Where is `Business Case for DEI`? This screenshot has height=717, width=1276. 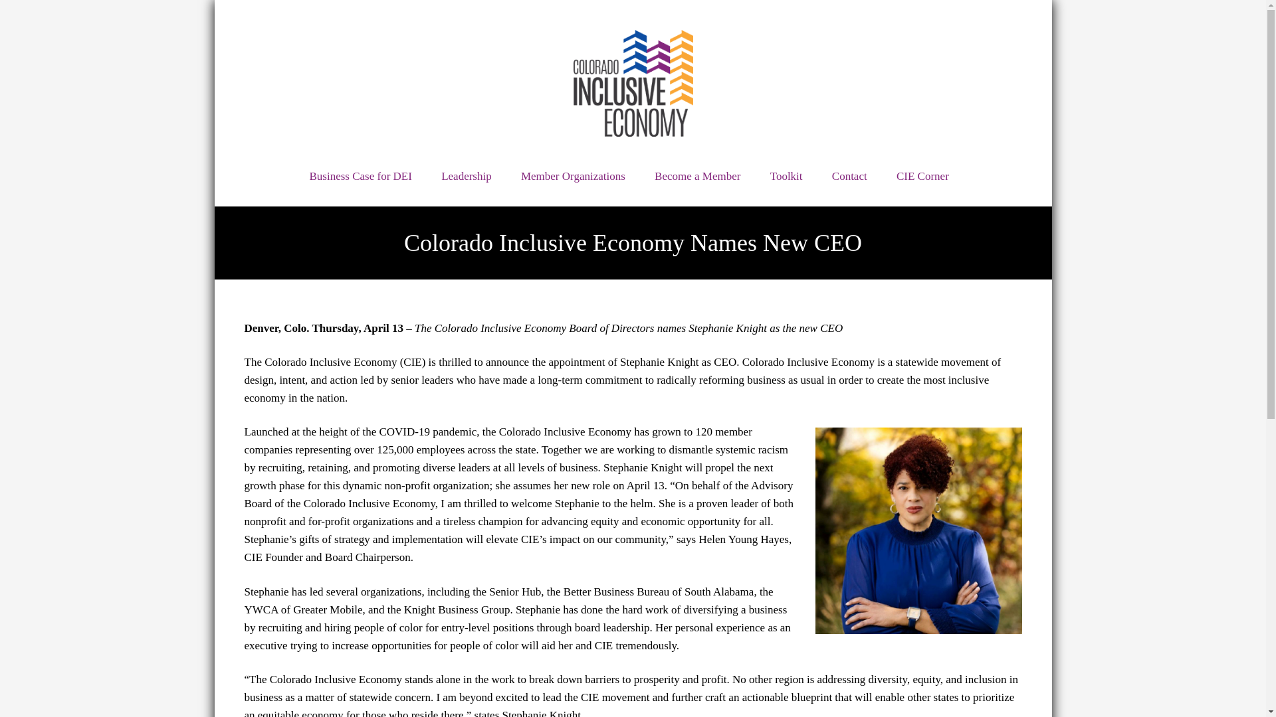
Business Case for DEI is located at coordinates (360, 177).